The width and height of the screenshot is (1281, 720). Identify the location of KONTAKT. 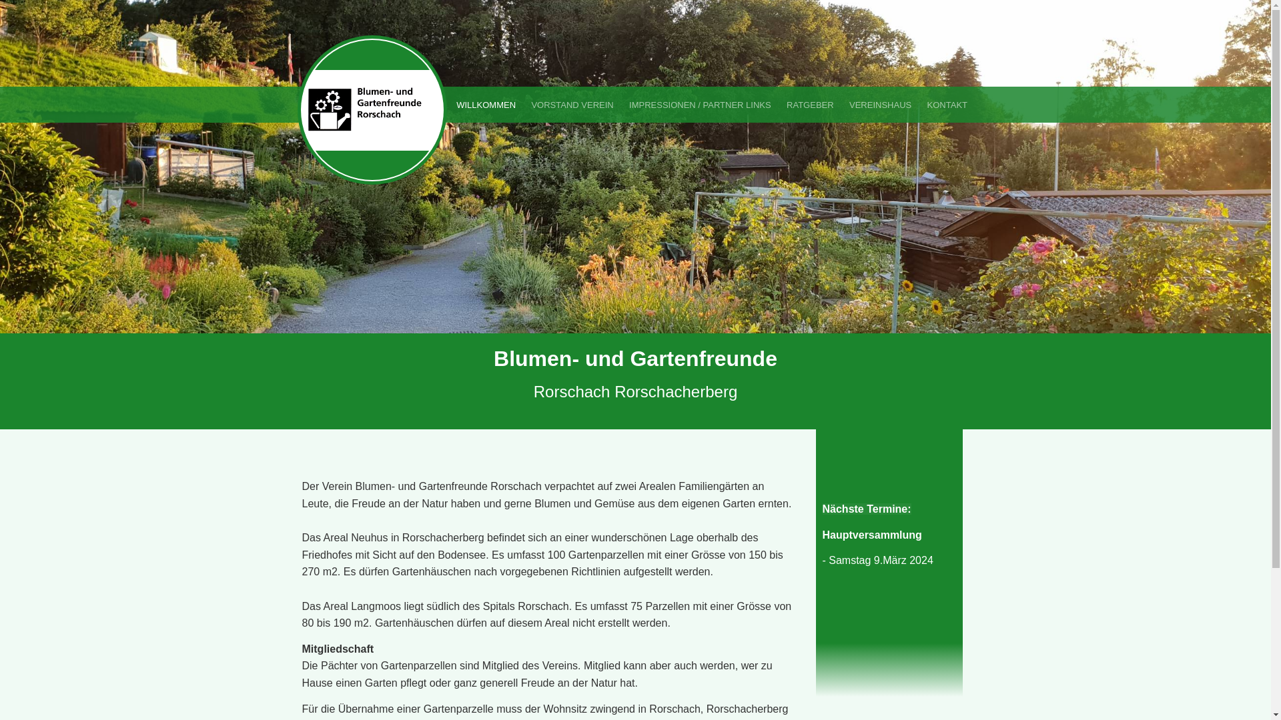
(947, 105).